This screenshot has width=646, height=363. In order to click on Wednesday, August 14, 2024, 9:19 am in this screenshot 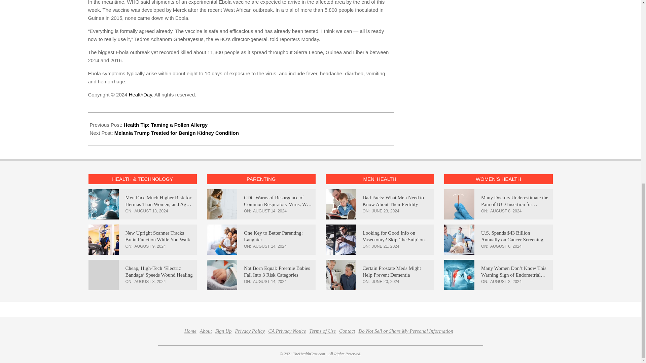, I will do `click(270, 281)`.